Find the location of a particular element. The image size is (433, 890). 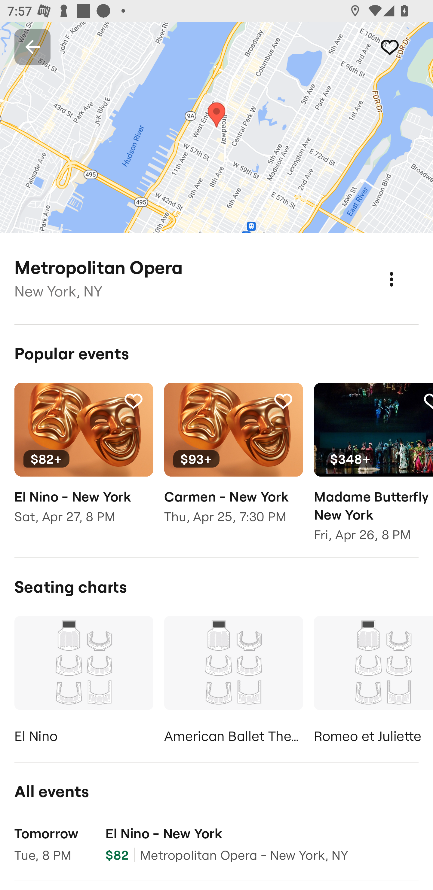

El Nino is located at coordinates (84, 682).